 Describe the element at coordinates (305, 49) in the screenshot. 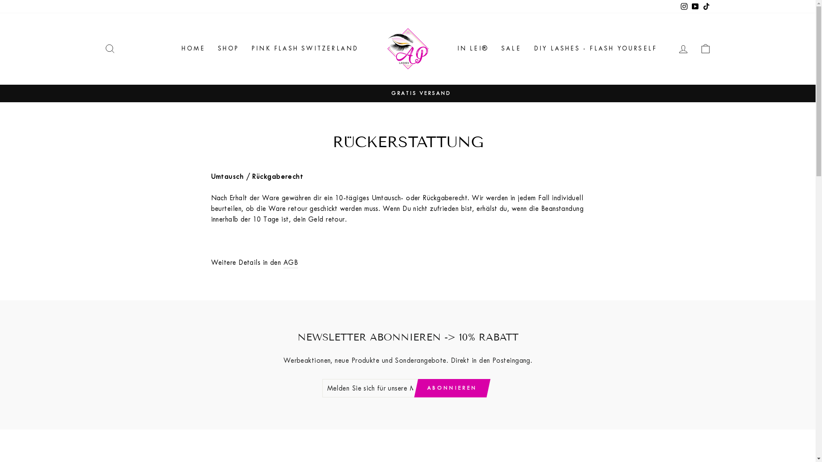

I see `PINK FLASH SWITZERLAND` at that location.